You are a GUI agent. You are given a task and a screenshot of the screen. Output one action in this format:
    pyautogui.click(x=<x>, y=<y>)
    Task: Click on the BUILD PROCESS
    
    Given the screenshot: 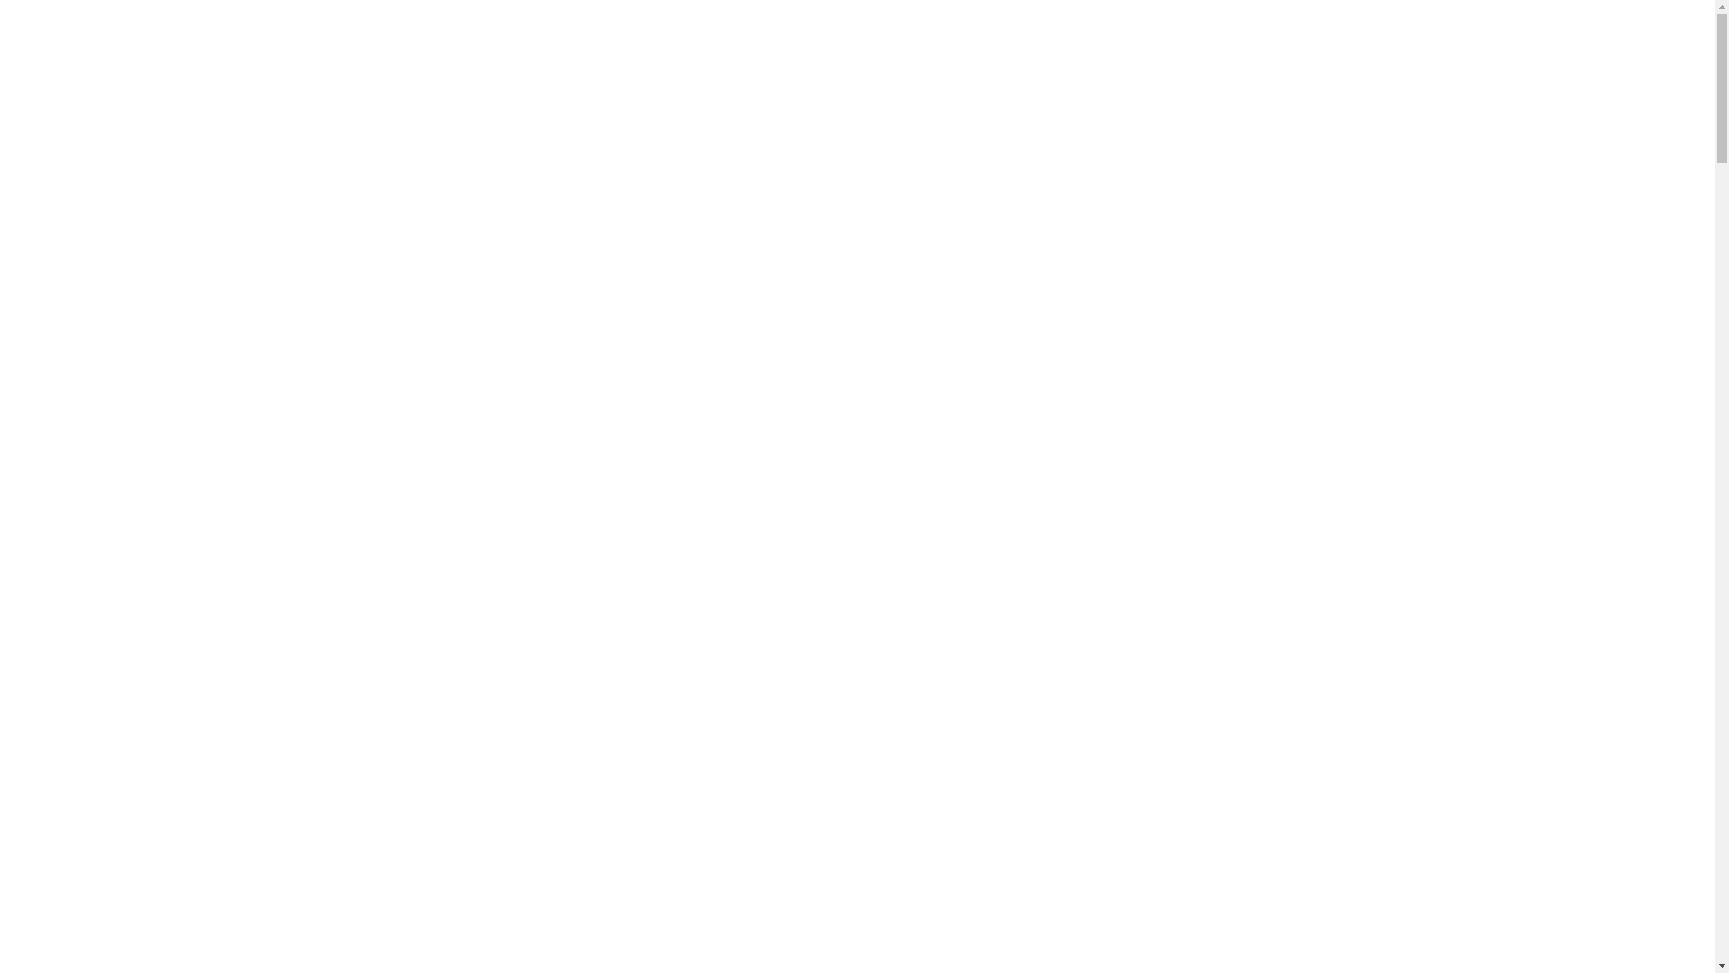 What is the action you would take?
    pyautogui.click(x=1299, y=44)
    